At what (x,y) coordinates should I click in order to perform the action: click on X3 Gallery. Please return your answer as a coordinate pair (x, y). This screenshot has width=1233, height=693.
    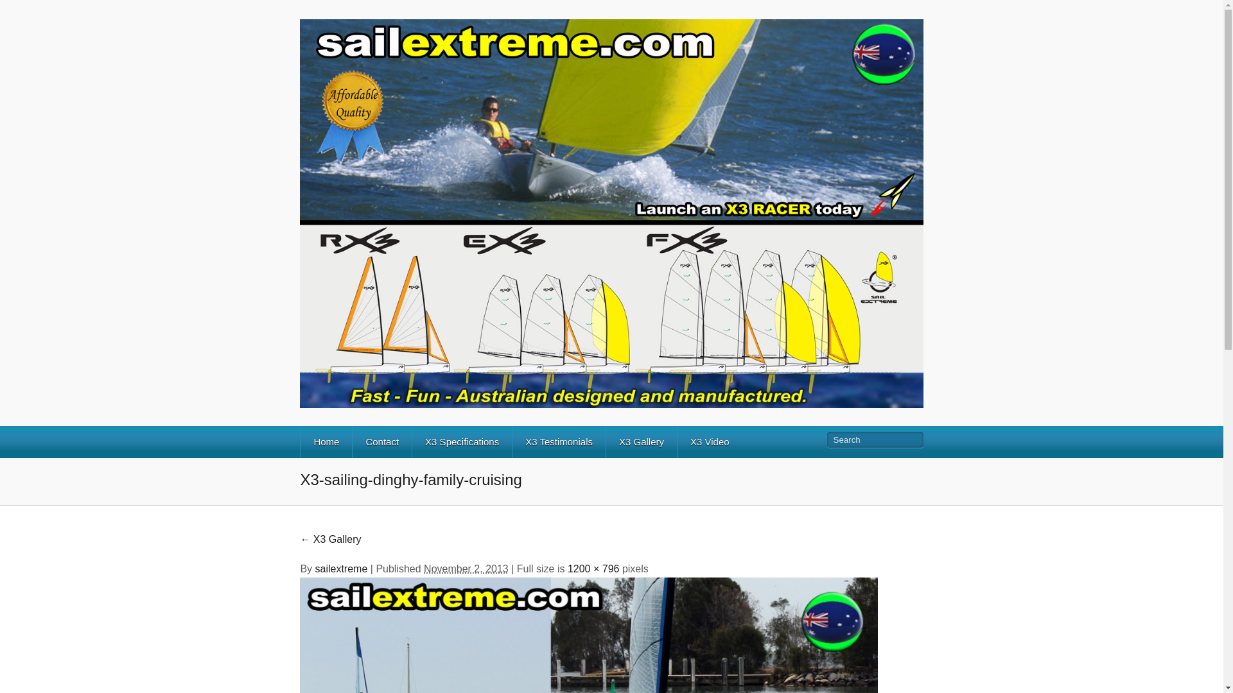
    Looking at the image, I should click on (641, 442).